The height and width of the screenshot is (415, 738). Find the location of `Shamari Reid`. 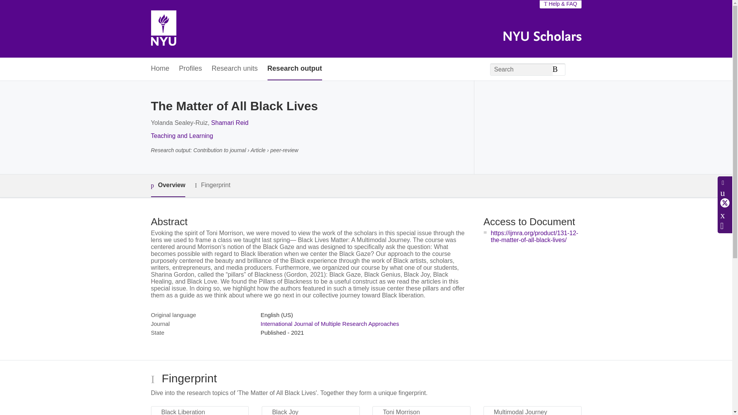

Shamari Reid is located at coordinates (229, 123).